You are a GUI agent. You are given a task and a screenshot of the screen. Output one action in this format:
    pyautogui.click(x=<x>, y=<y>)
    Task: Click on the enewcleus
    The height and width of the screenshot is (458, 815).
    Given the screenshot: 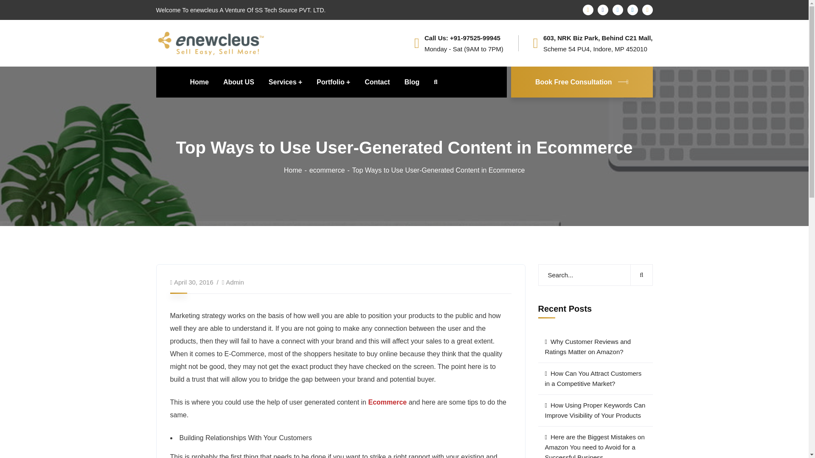 What is the action you would take?
    pyautogui.click(x=211, y=42)
    